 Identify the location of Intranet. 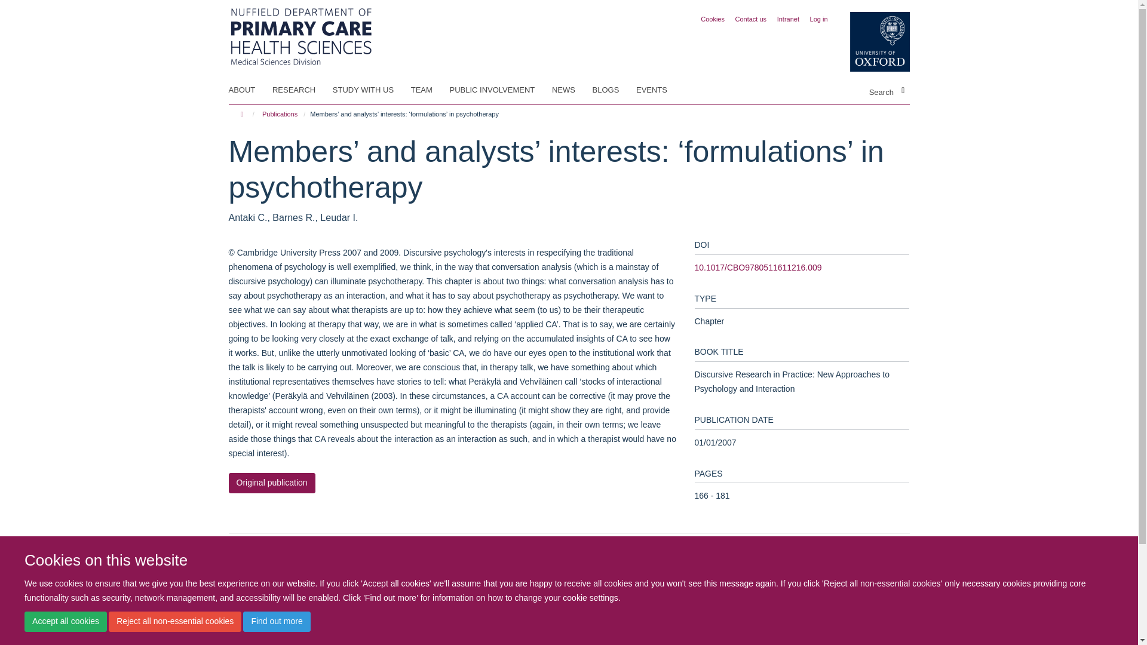
(789, 19).